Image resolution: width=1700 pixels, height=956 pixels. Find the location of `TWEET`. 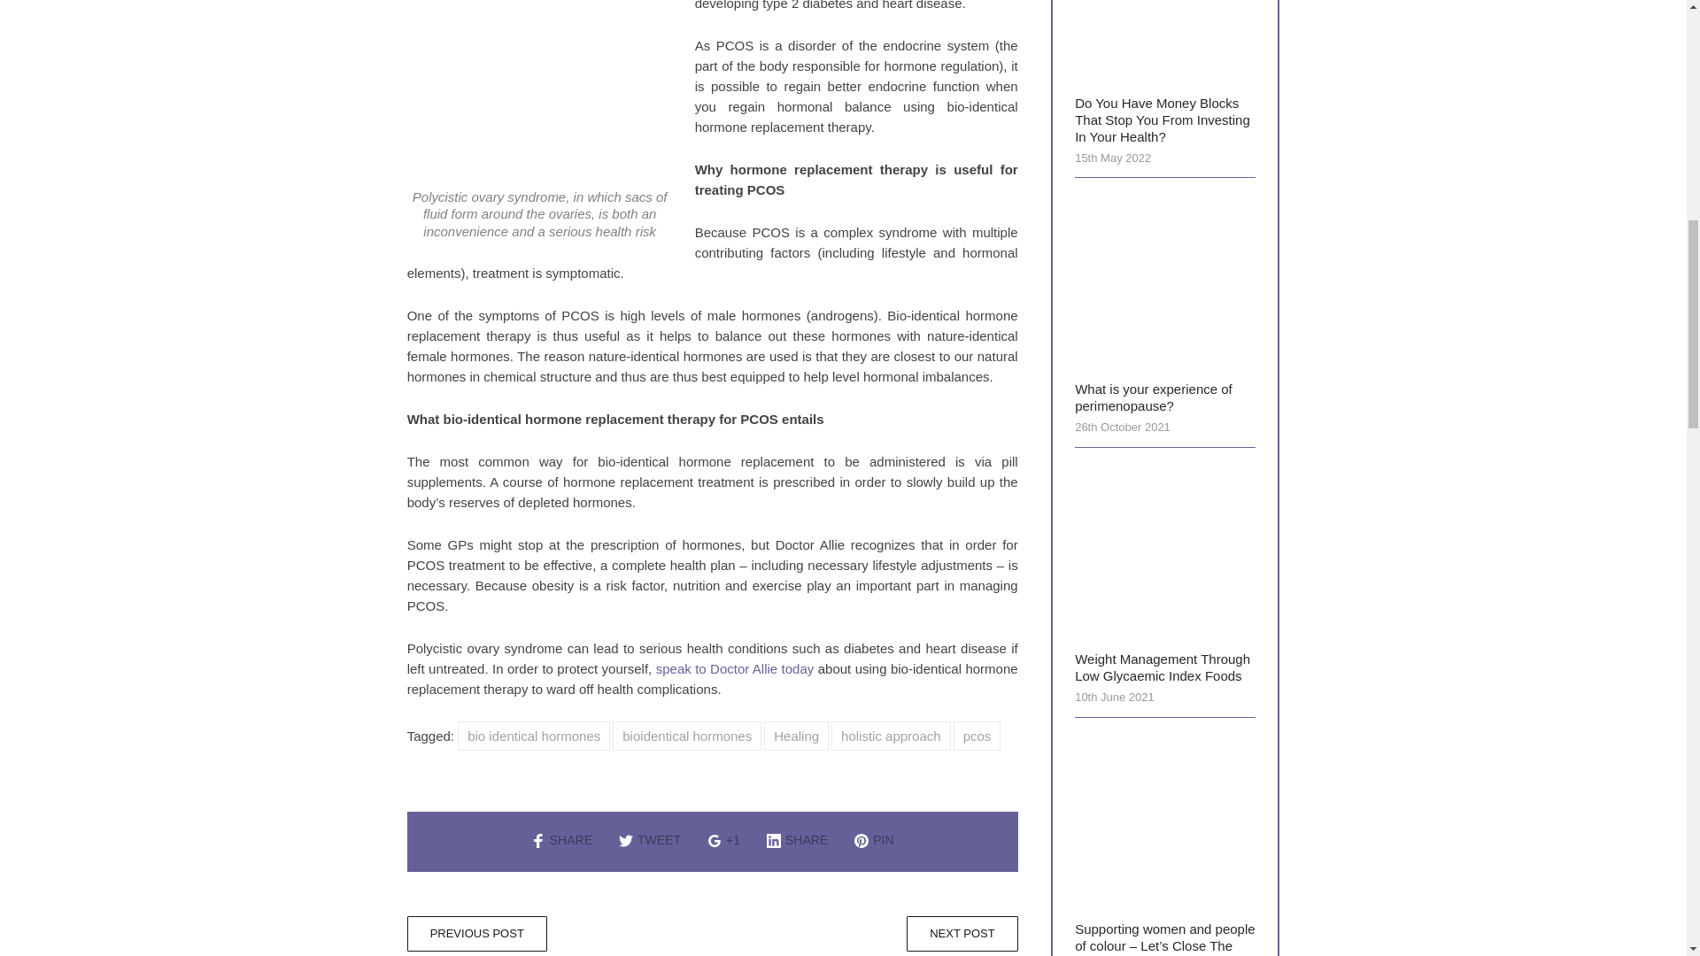

TWEET is located at coordinates (650, 838).